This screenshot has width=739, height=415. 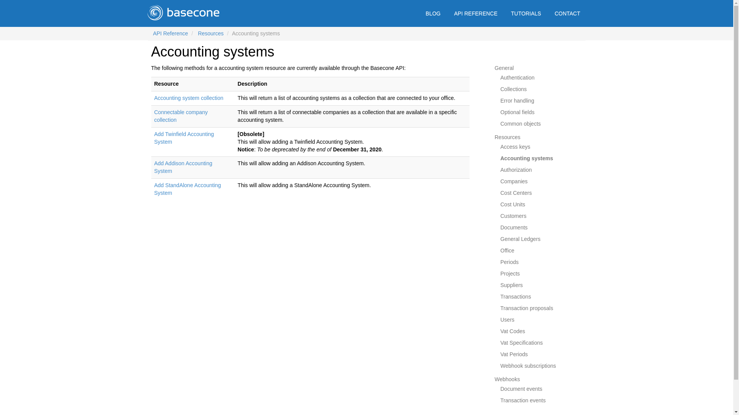 What do you see at coordinates (181, 116) in the screenshot?
I see `Connectable company collection` at bounding box center [181, 116].